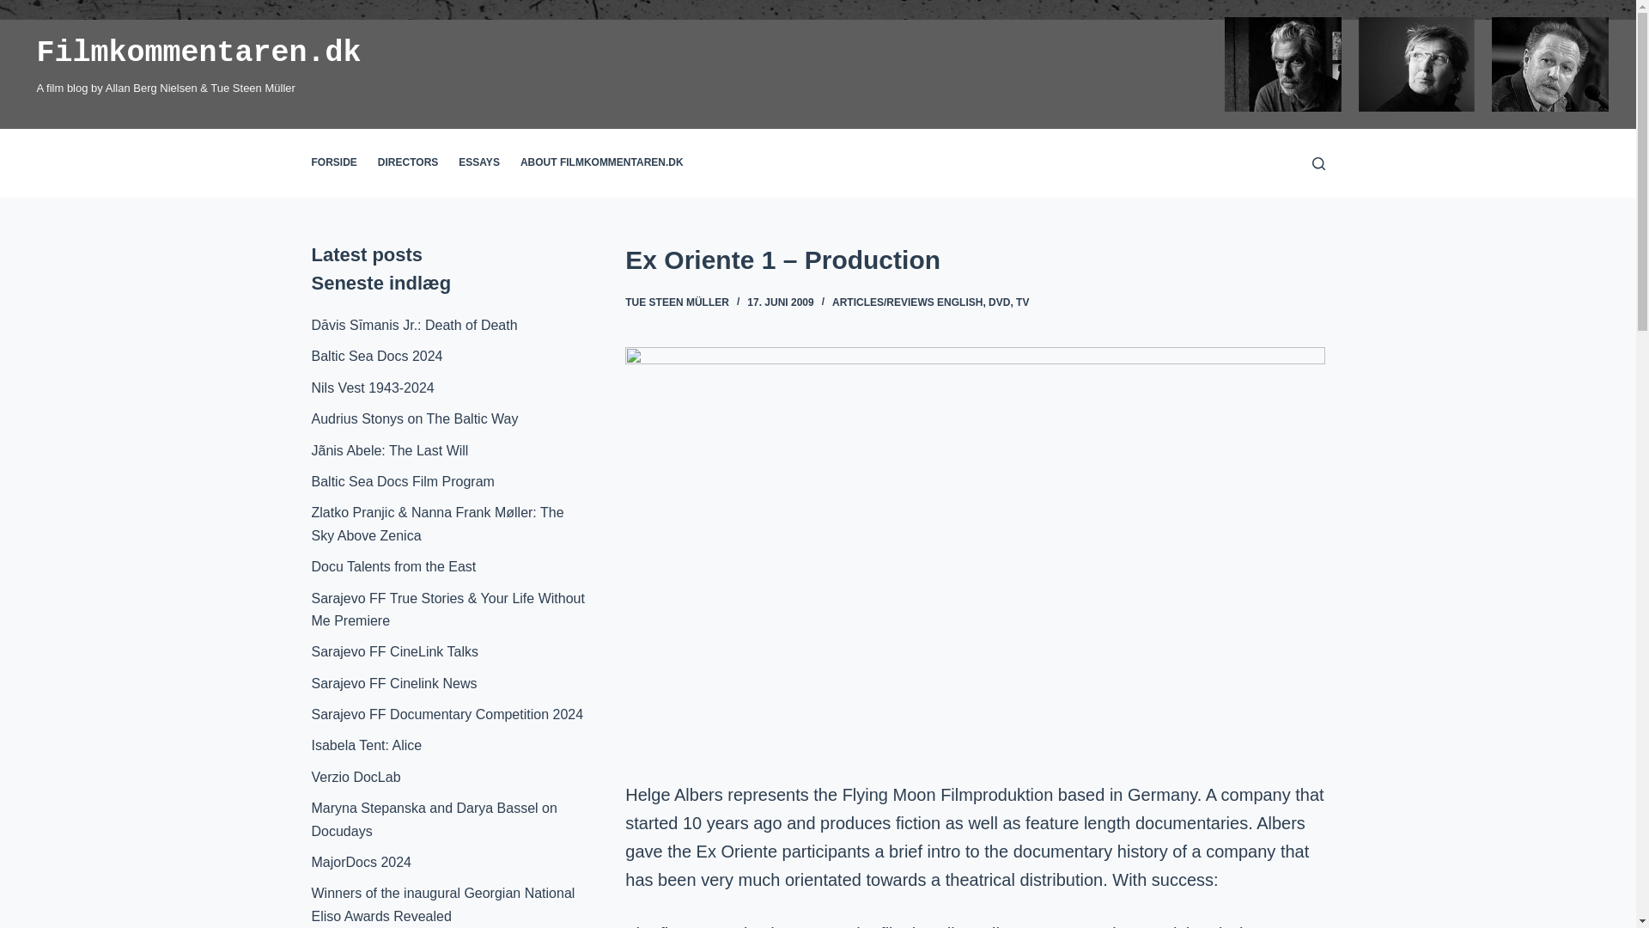 The width and height of the screenshot is (1649, 928). I want to click on Nils Vest 1943-2024, so click(372, 388).